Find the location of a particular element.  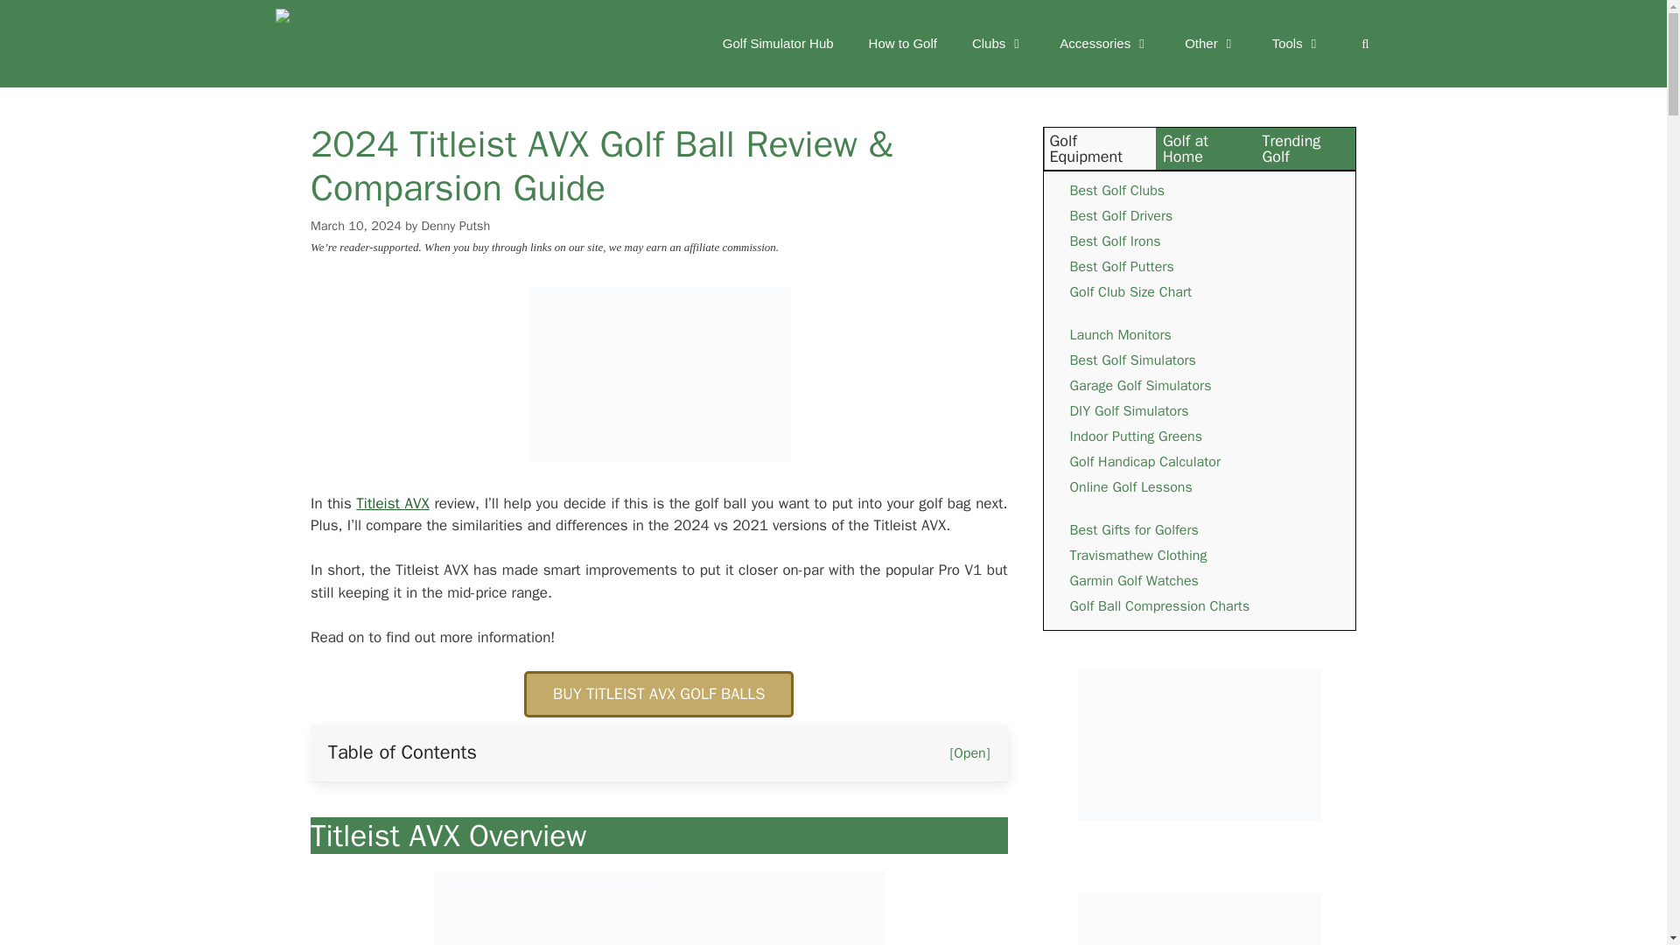

Clubs is located at coordinates (997, 44).